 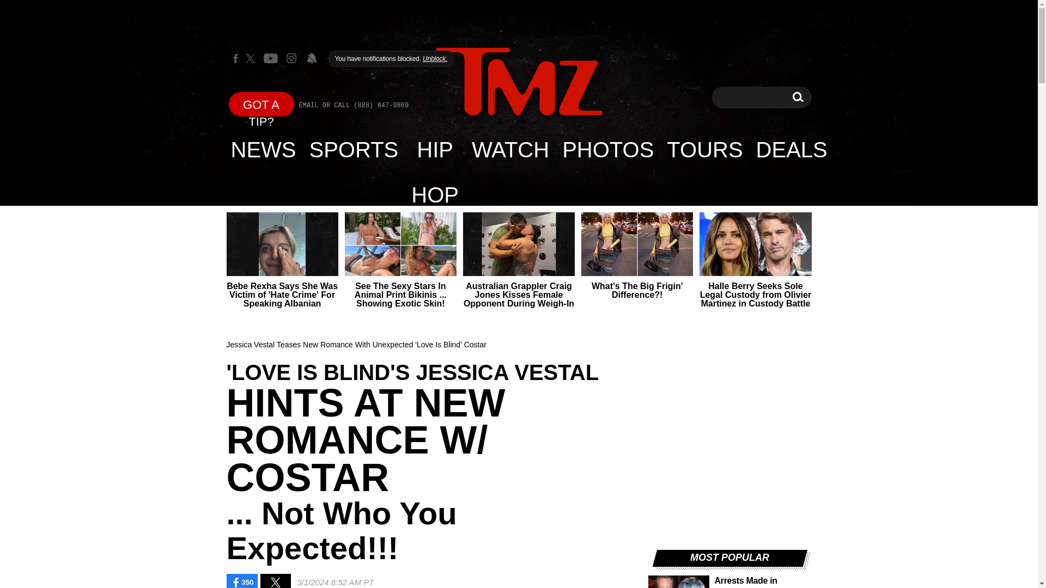 I want to click on WATCH, so click(x=510, y=149).